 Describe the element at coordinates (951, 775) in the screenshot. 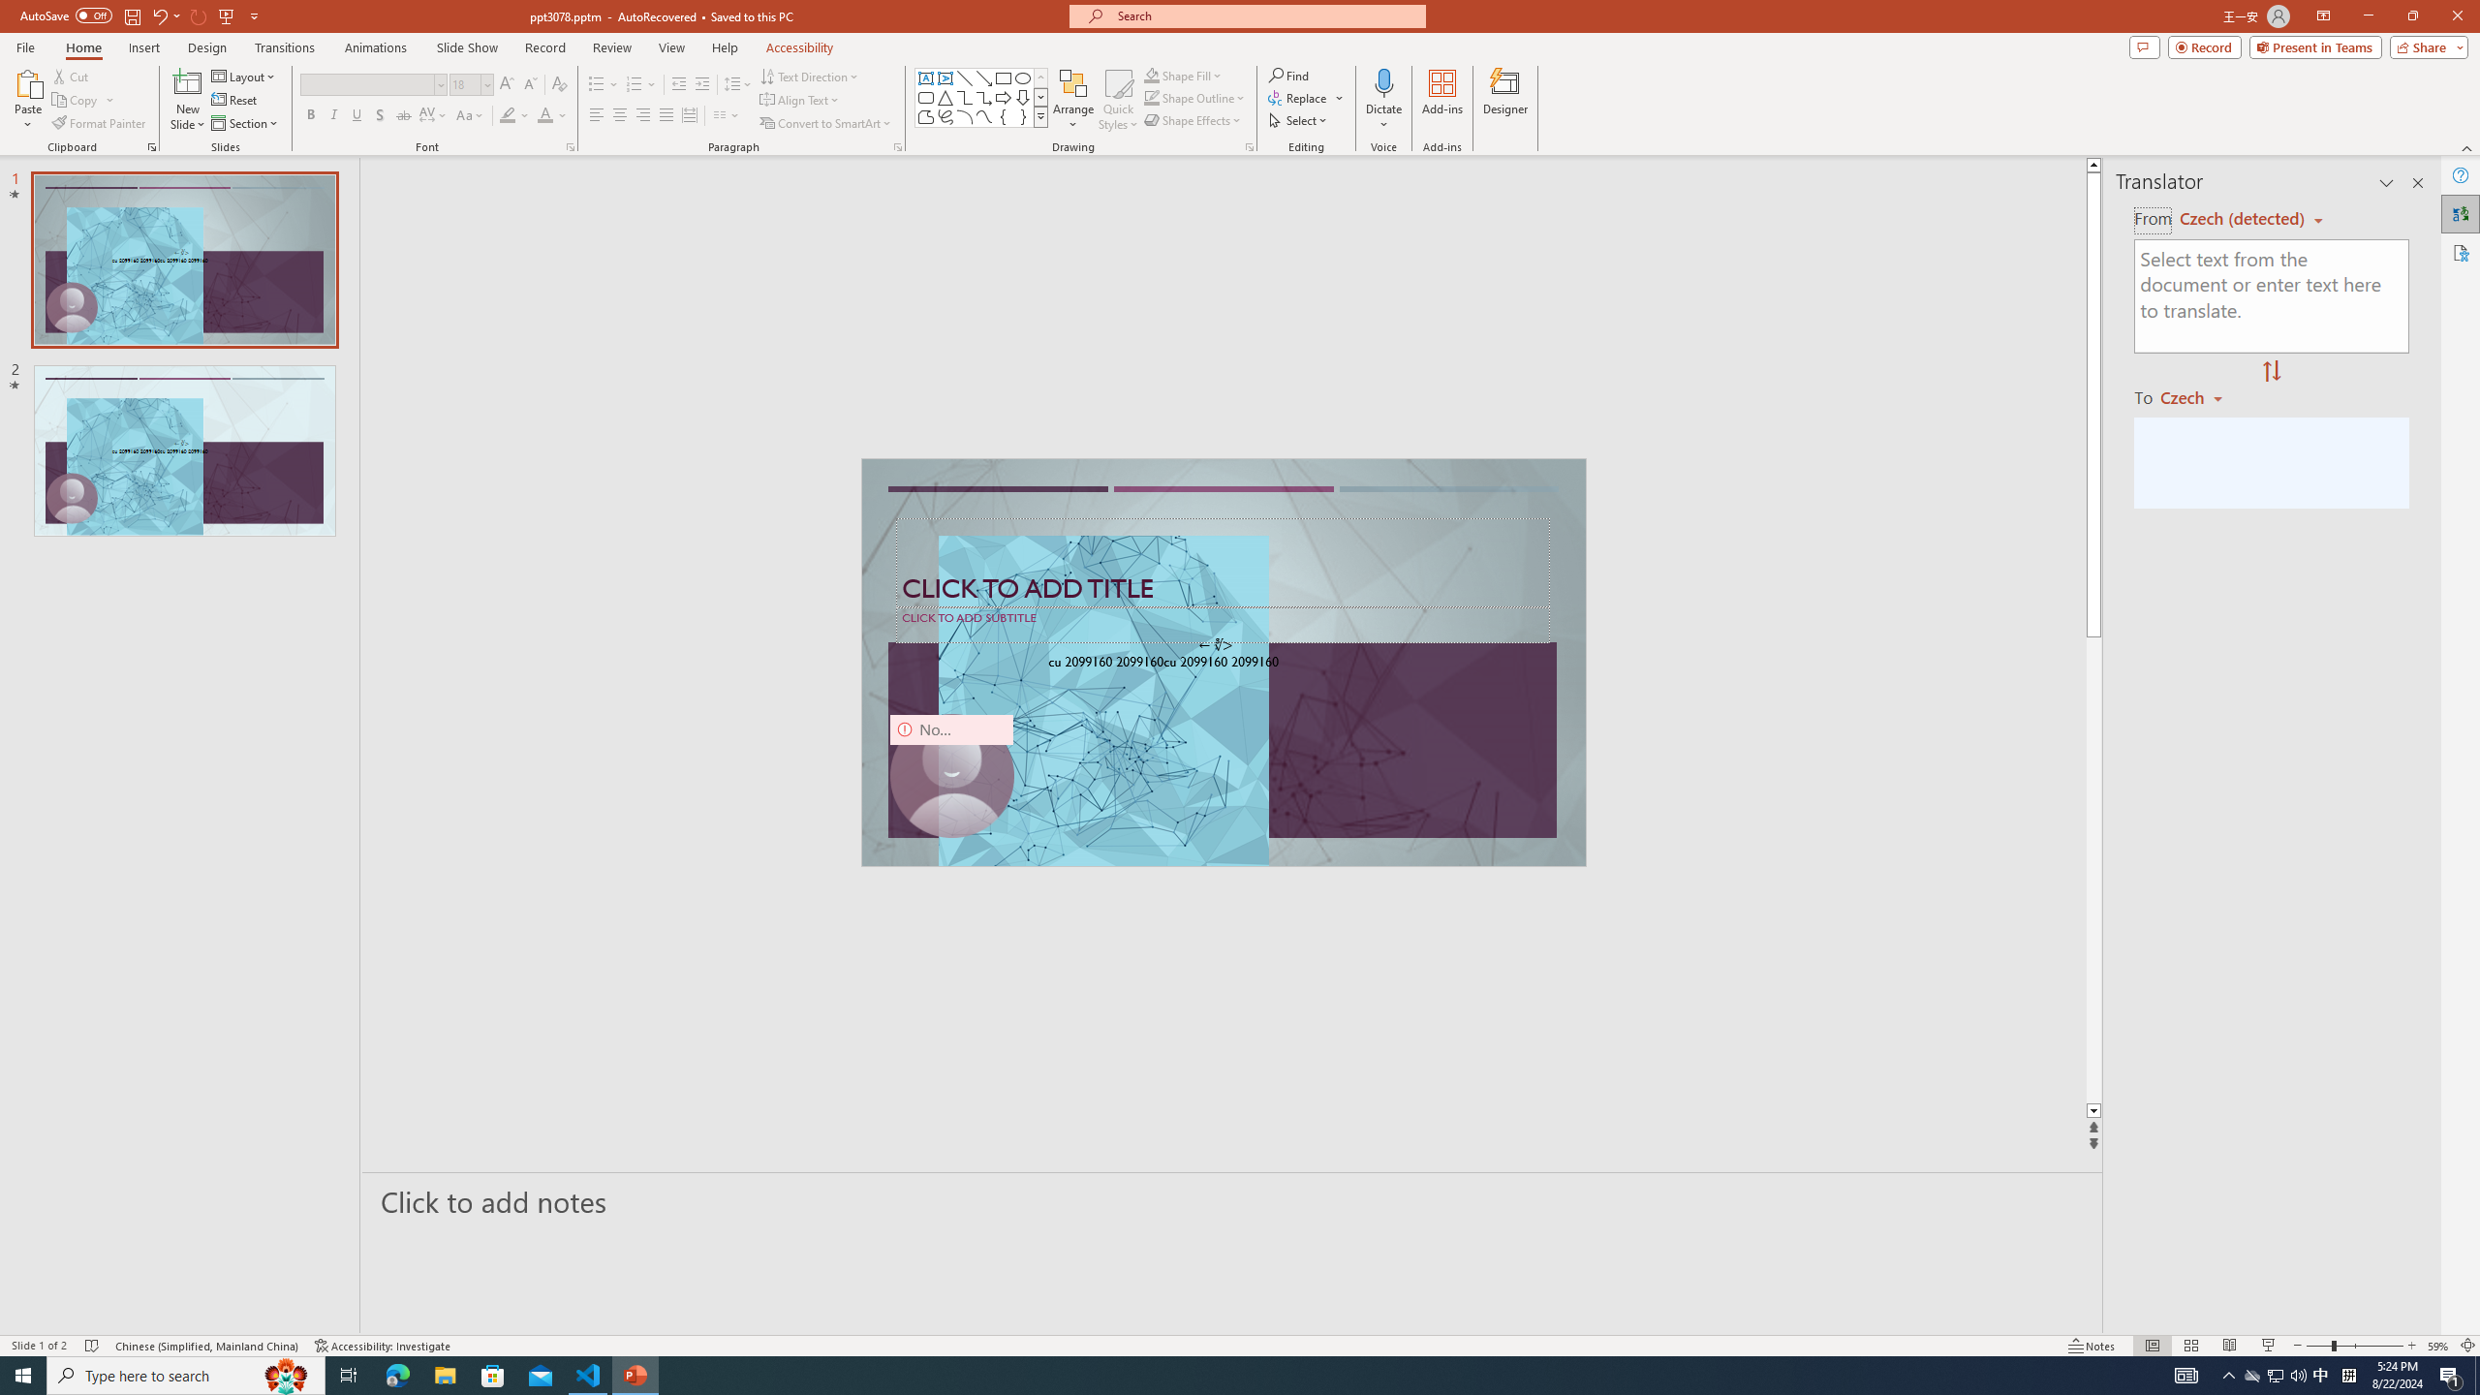

I see `Camera 9, No camera detected.` at that location.